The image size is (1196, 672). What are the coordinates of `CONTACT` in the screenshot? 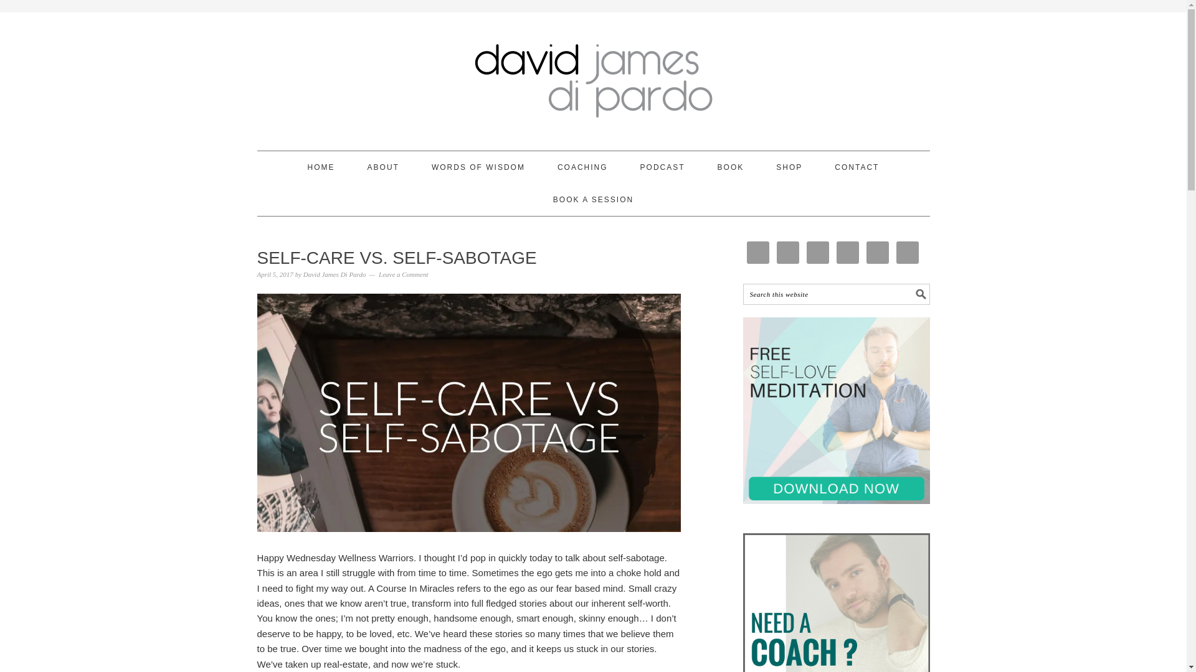 It's located at (857, 167).